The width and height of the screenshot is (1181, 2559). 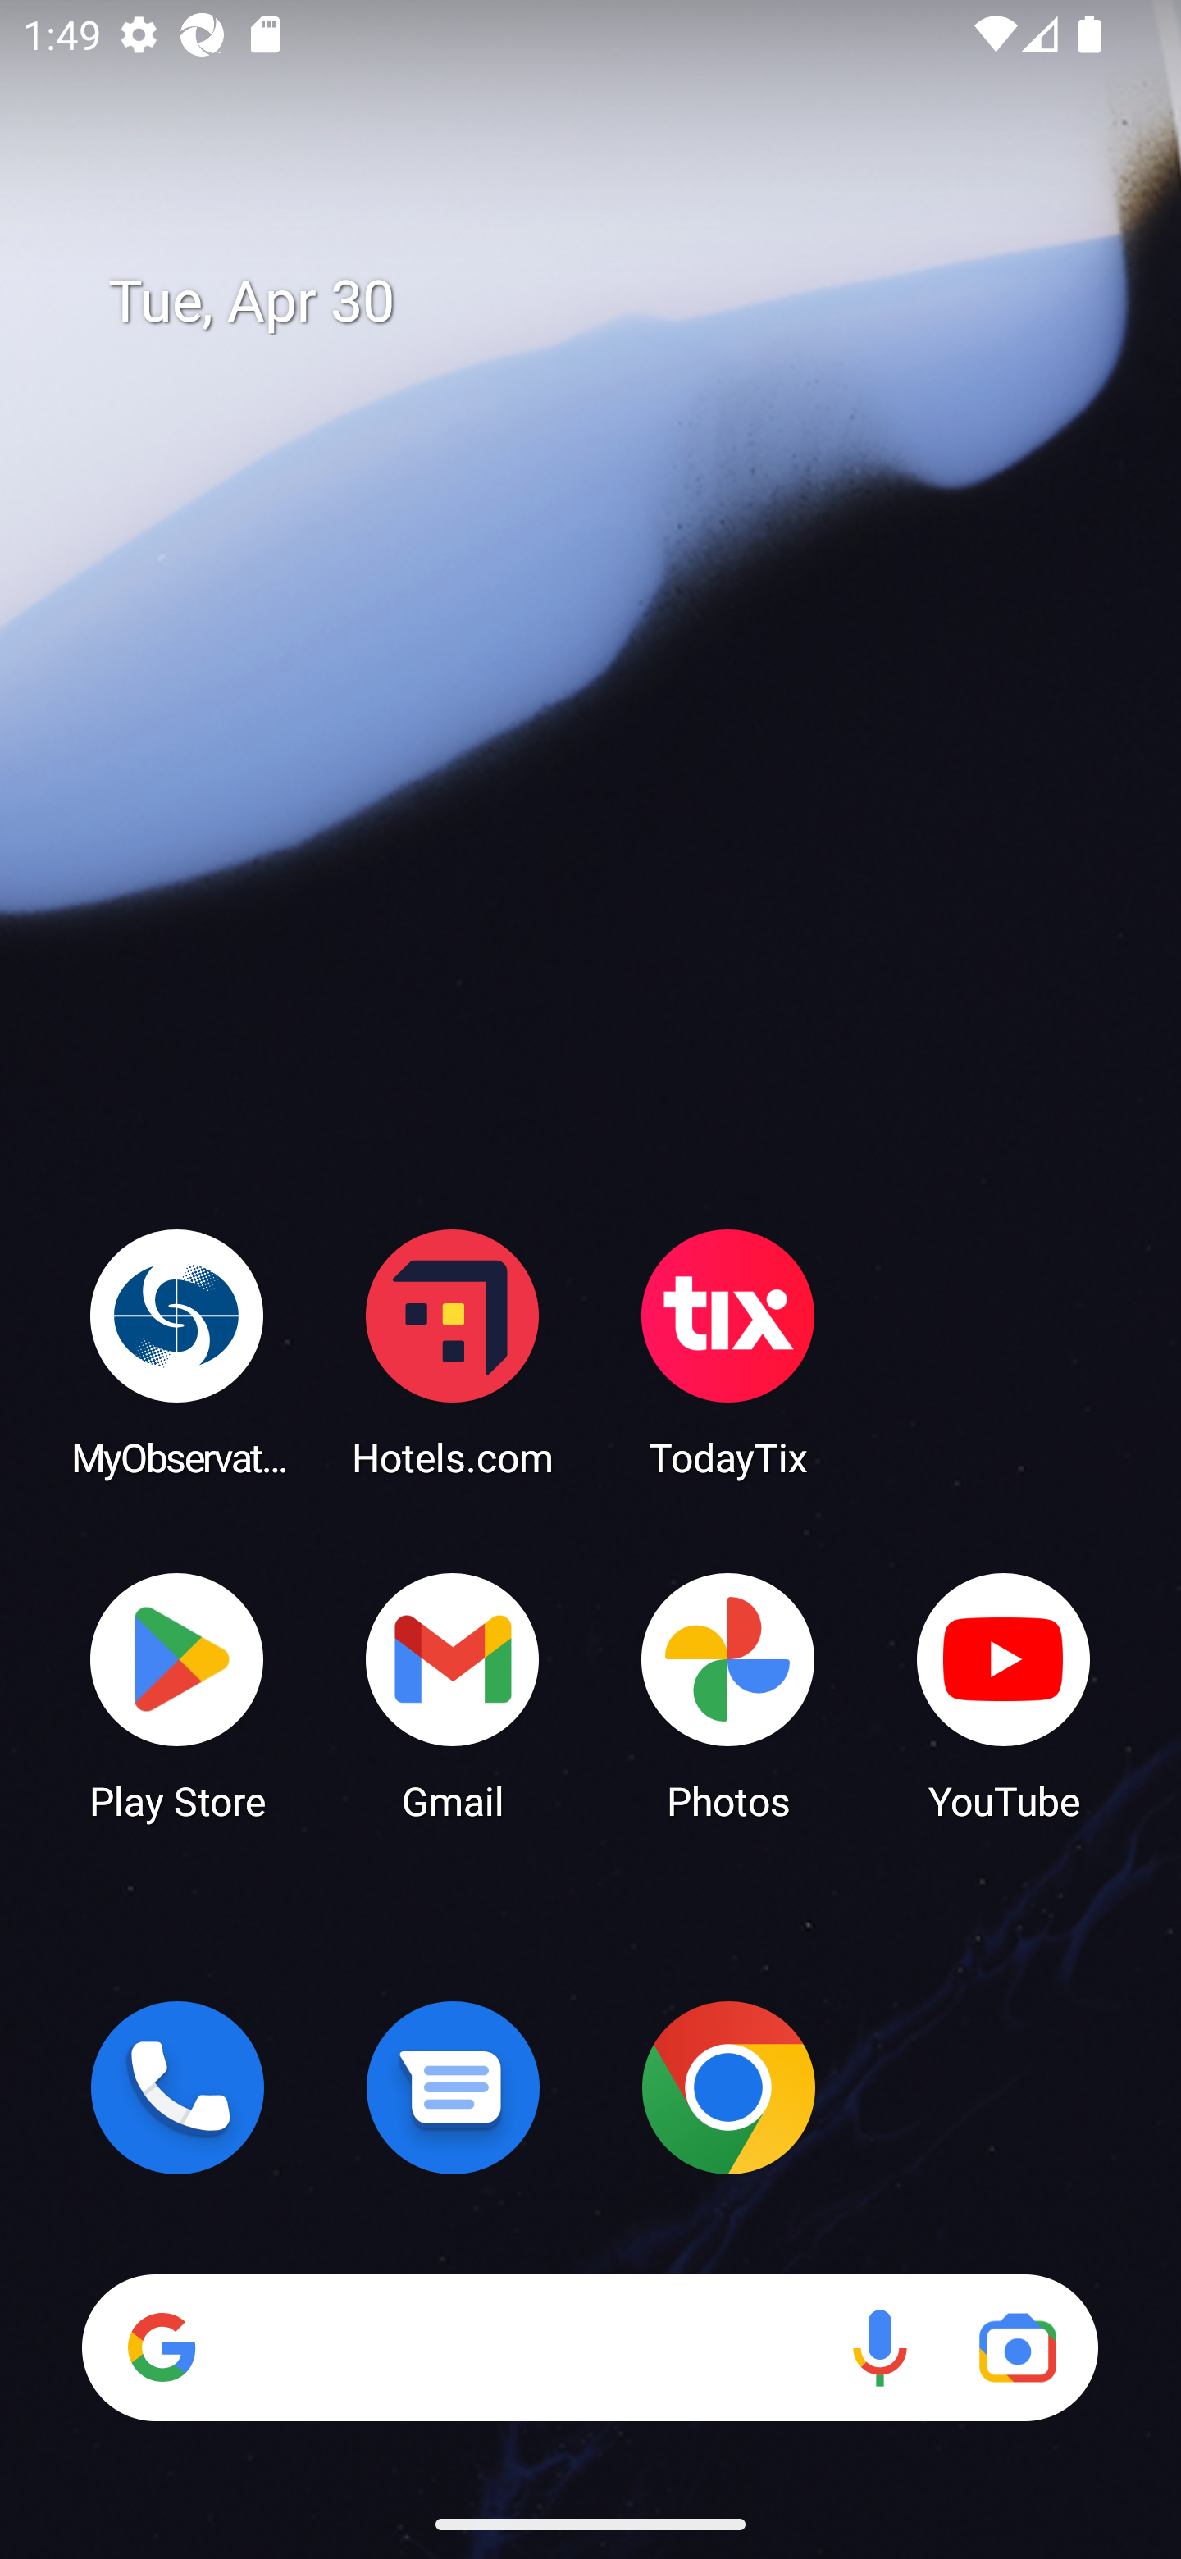 What do you see at coordinates (1017, 2347) in the screenshot?
I see `Google Lens` at bounding box center [1017, 2347].